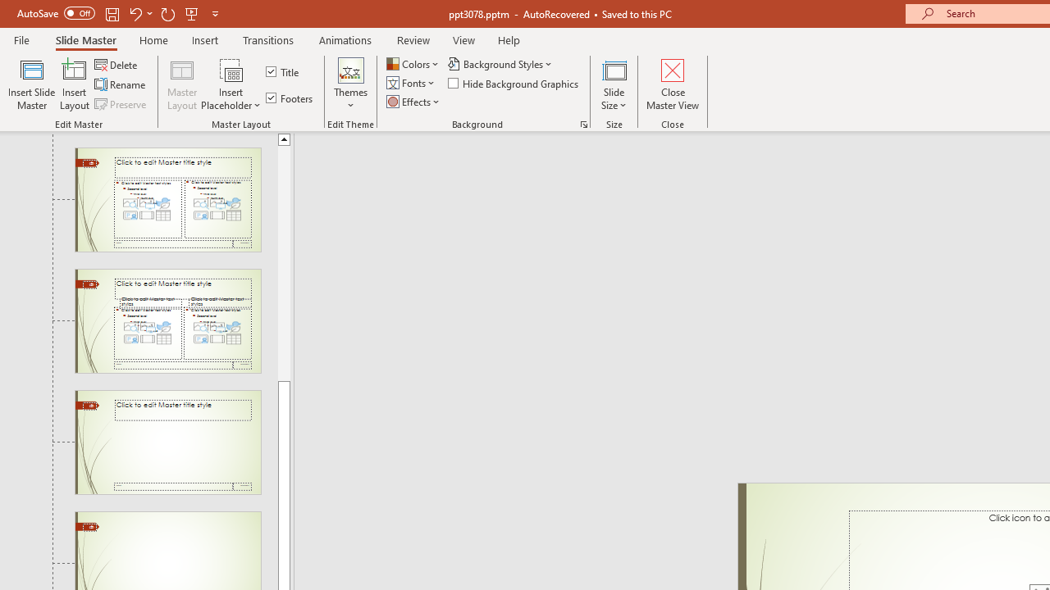 The height and width of the screenshot is (590, 1050). Describe the element at coordinates (121, 103) in the screenshot. I see `Preserve` at that location.